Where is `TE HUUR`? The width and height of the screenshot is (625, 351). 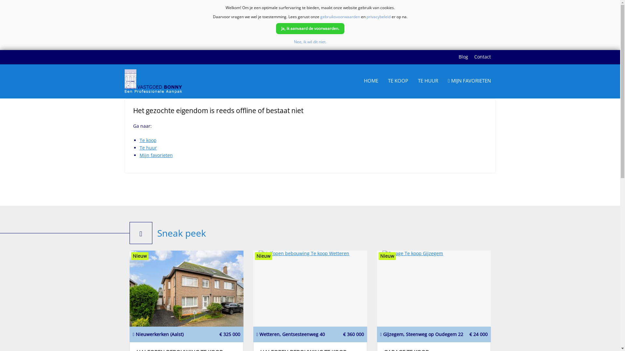
TE HUUR is located at coordinates (428, 81).